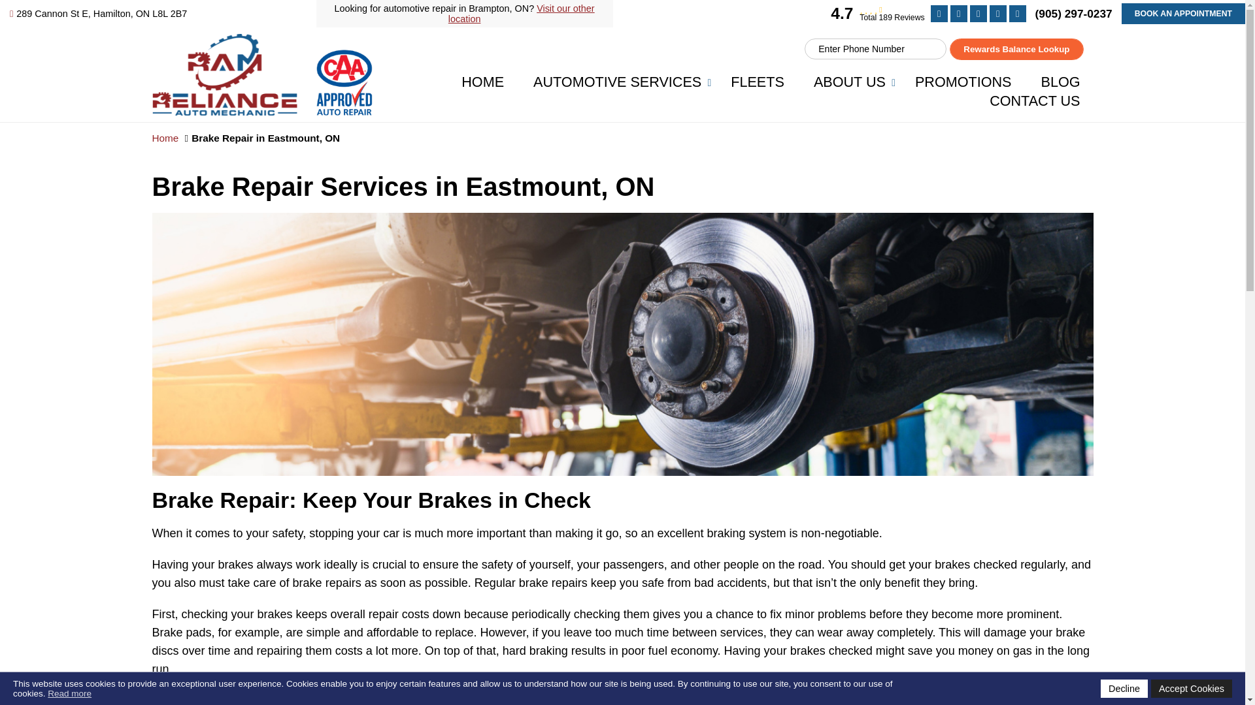  I want to click on Accept Cookies, so click(1191, 689).